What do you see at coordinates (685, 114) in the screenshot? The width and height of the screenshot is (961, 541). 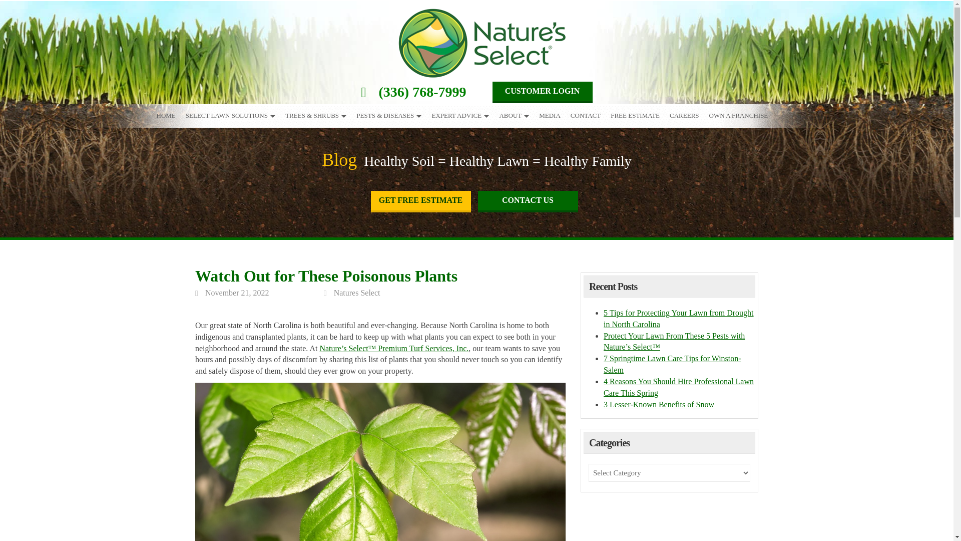 I see `CAREERS` at bounding box center [685, 114].